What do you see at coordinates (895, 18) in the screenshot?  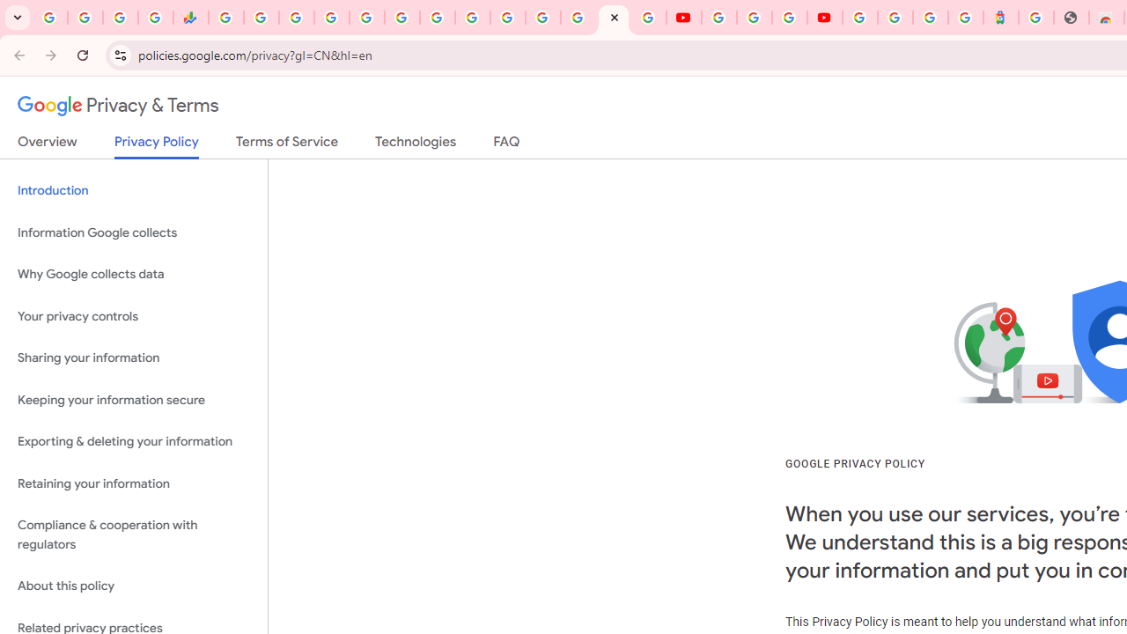 I see `Sign in - Google Accounts` at bounding box center [895, 18].